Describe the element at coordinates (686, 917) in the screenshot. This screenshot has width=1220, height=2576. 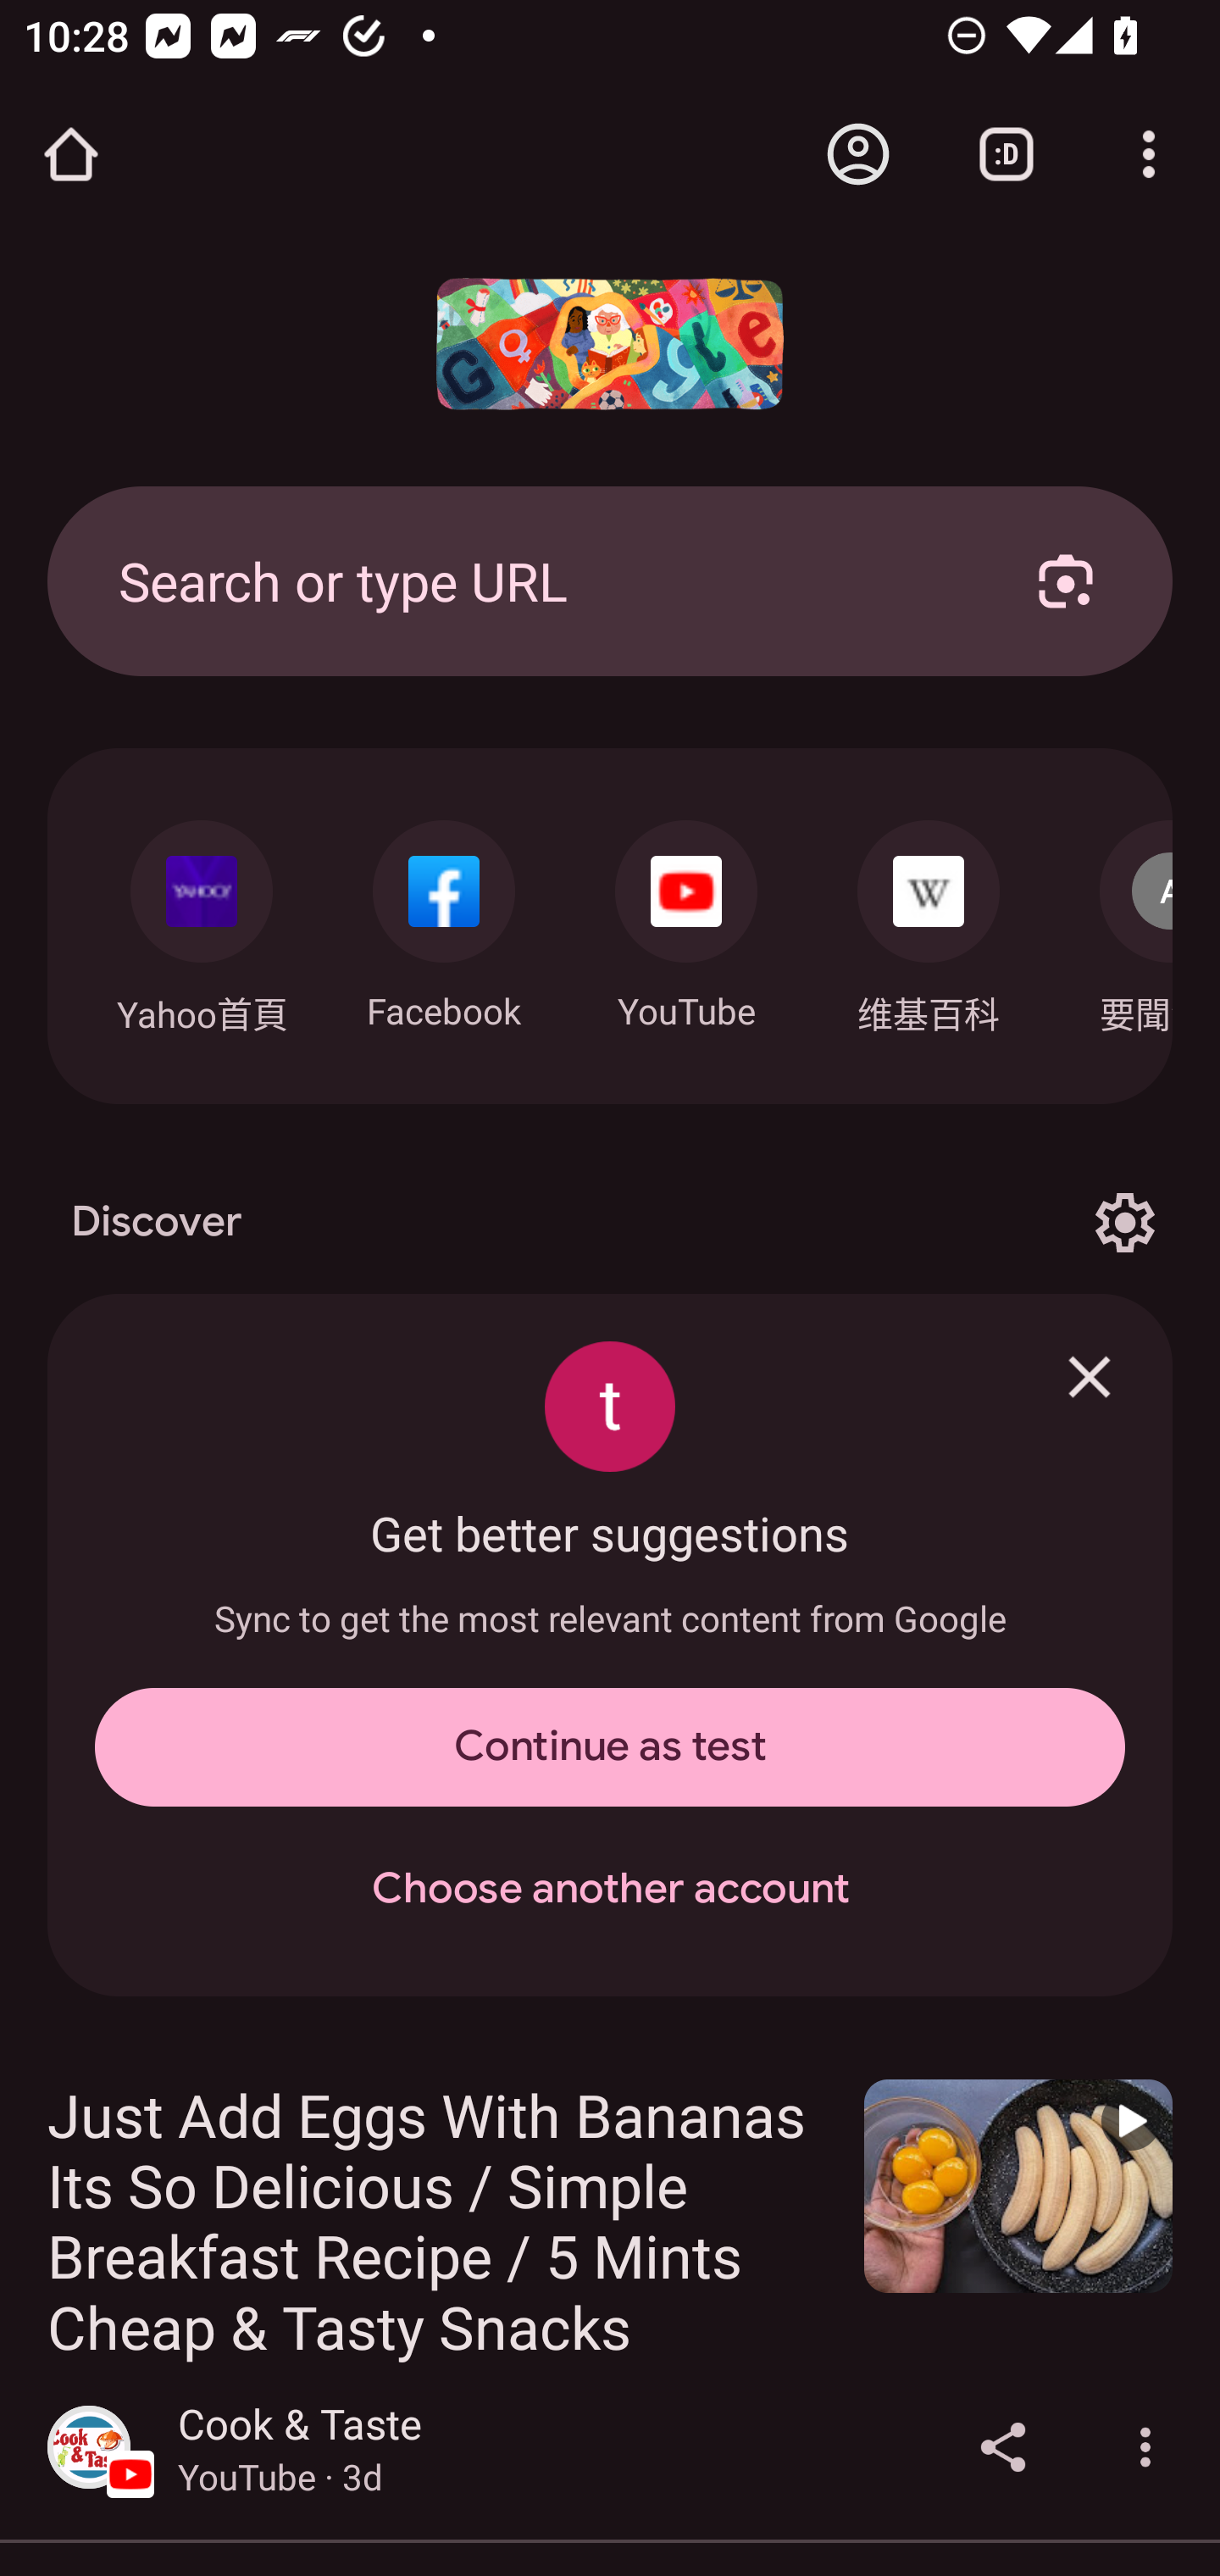
I see `Navigate: YouTube: m.youtube.com YouTube` at that location.